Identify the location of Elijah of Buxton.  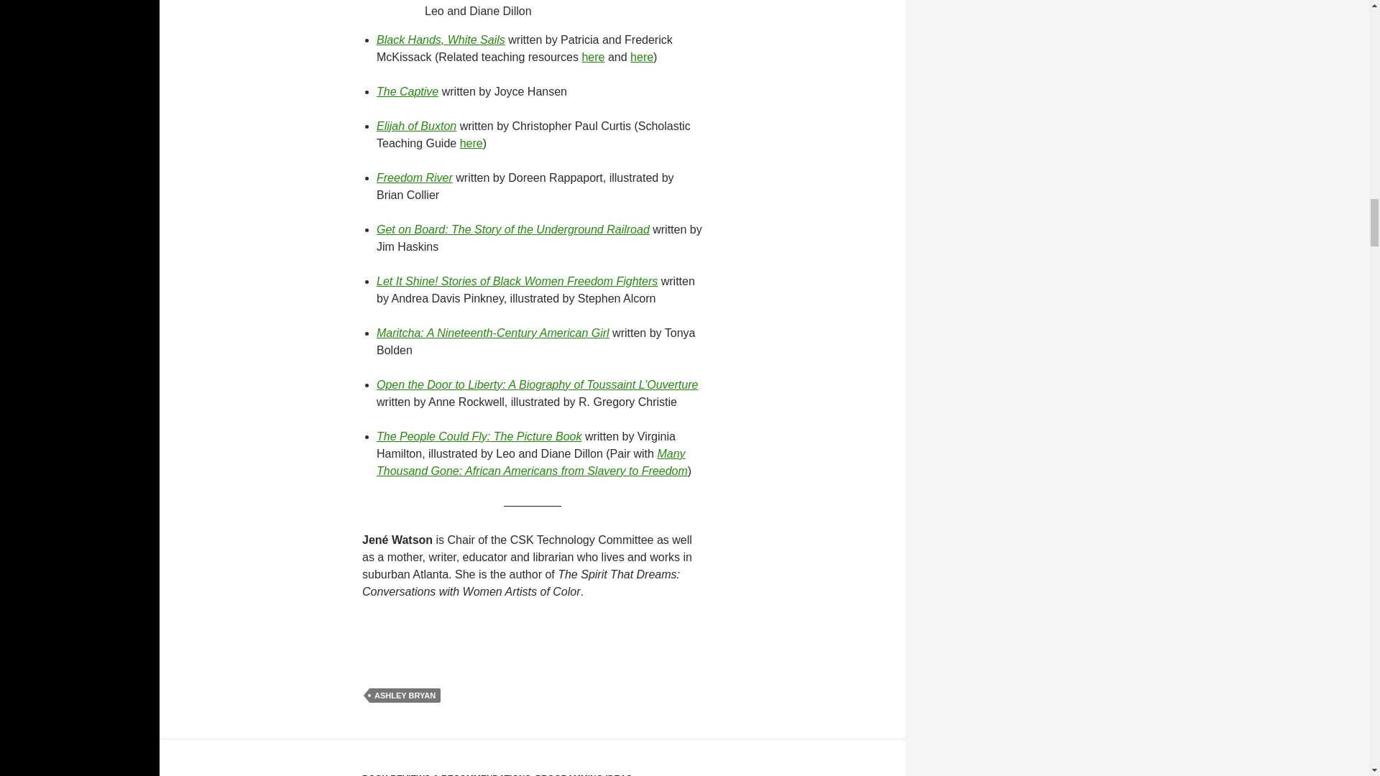
(417, 126).